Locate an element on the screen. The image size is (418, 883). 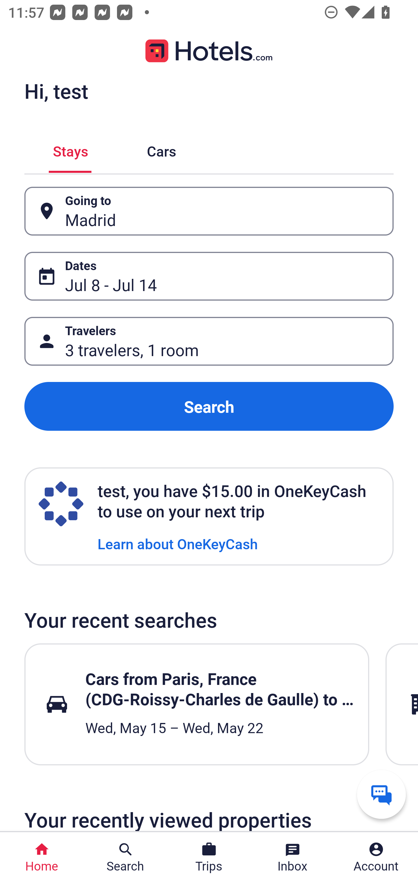
Search Search Button is located at coordinates (125, 857).